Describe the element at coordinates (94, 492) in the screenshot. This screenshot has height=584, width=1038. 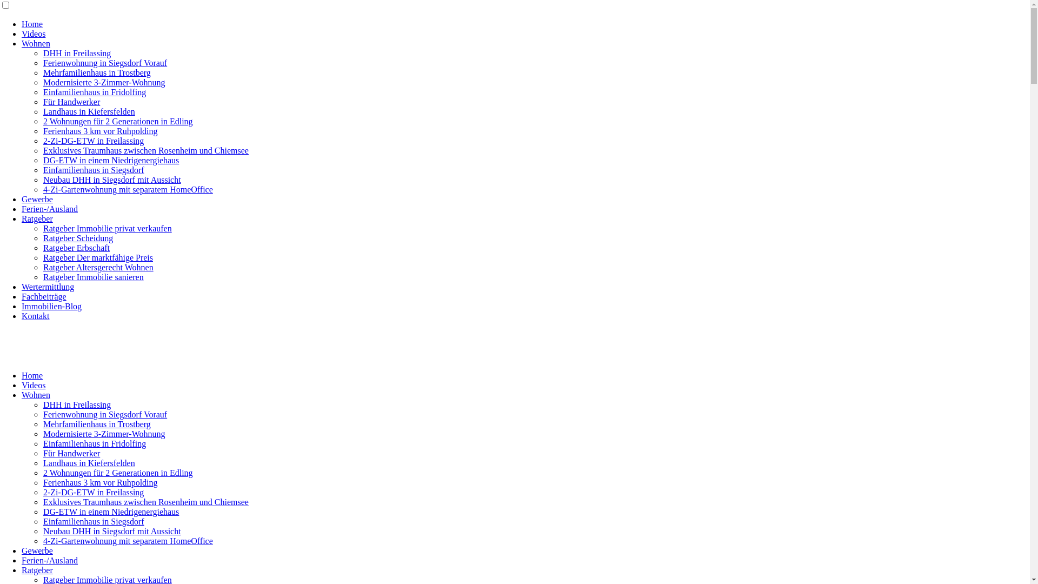
I see `2-Zi-DG-ETW in Freilassing` at that location.